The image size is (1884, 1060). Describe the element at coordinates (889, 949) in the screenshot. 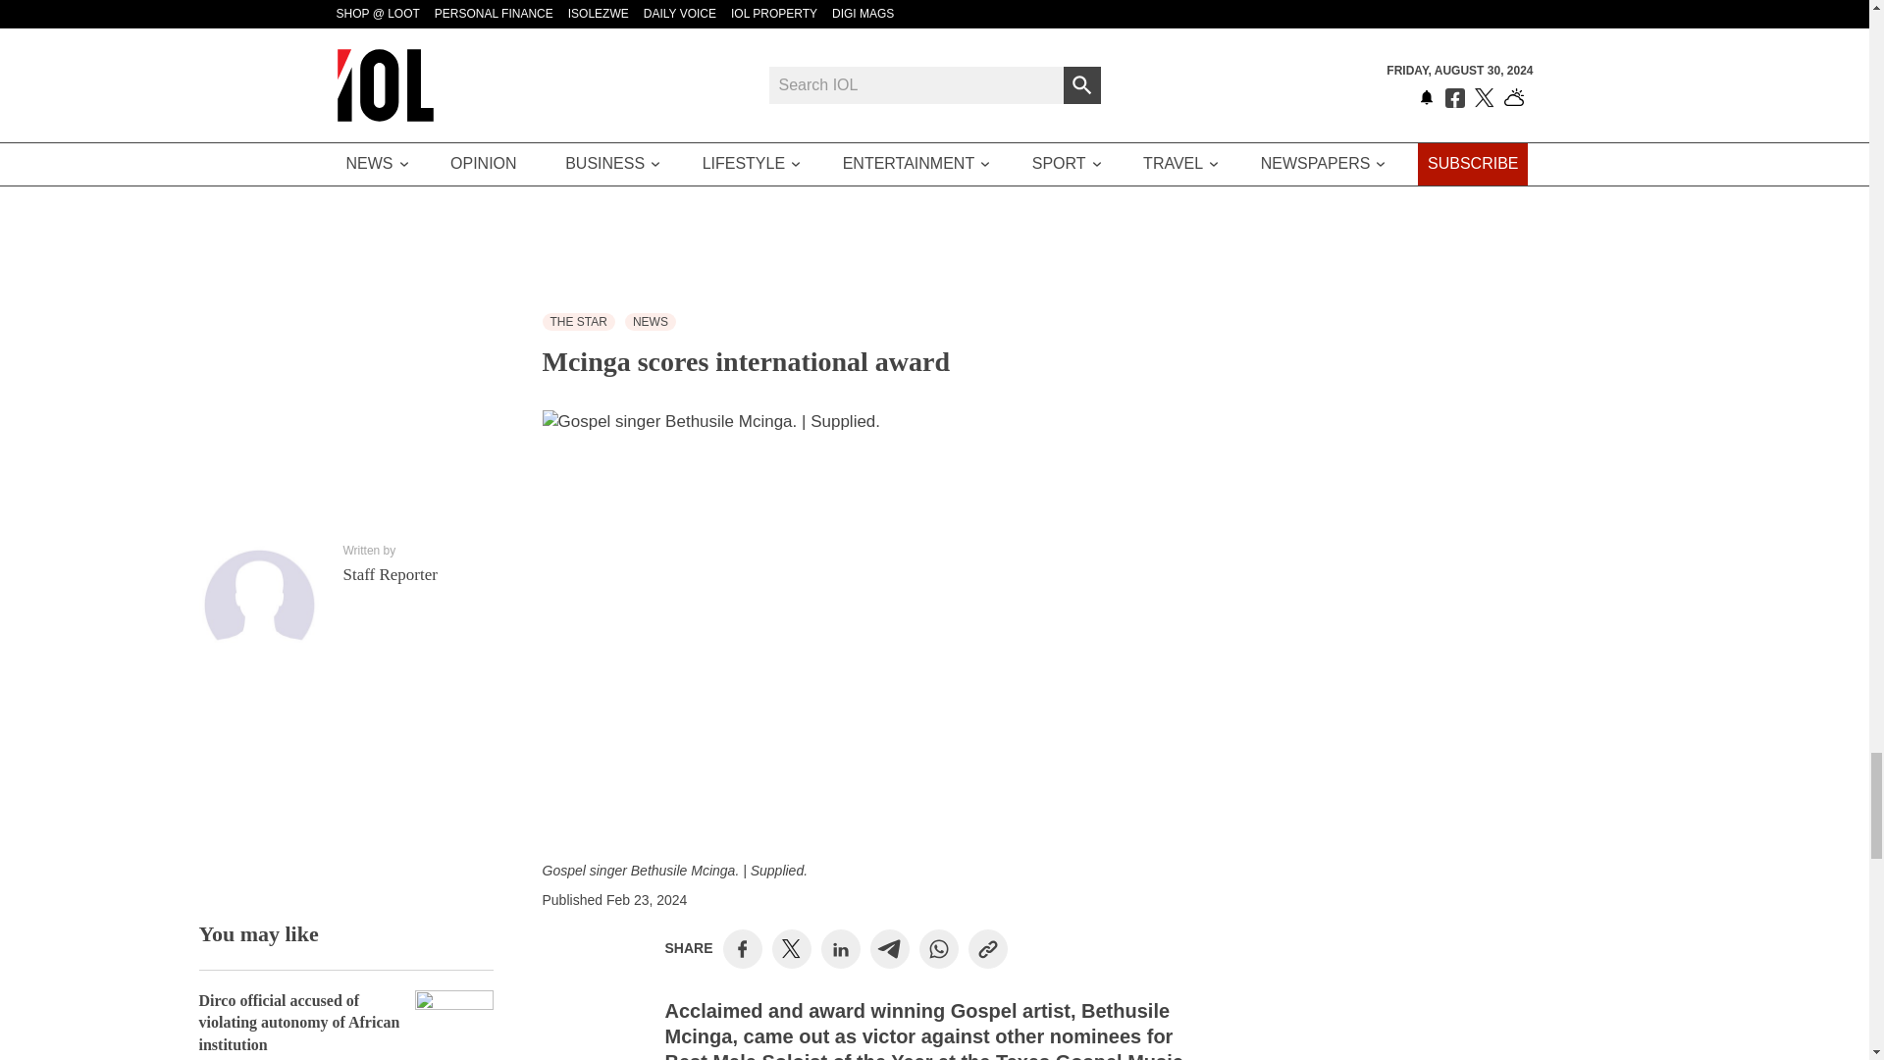

I see `Share on Telegram` at that location.